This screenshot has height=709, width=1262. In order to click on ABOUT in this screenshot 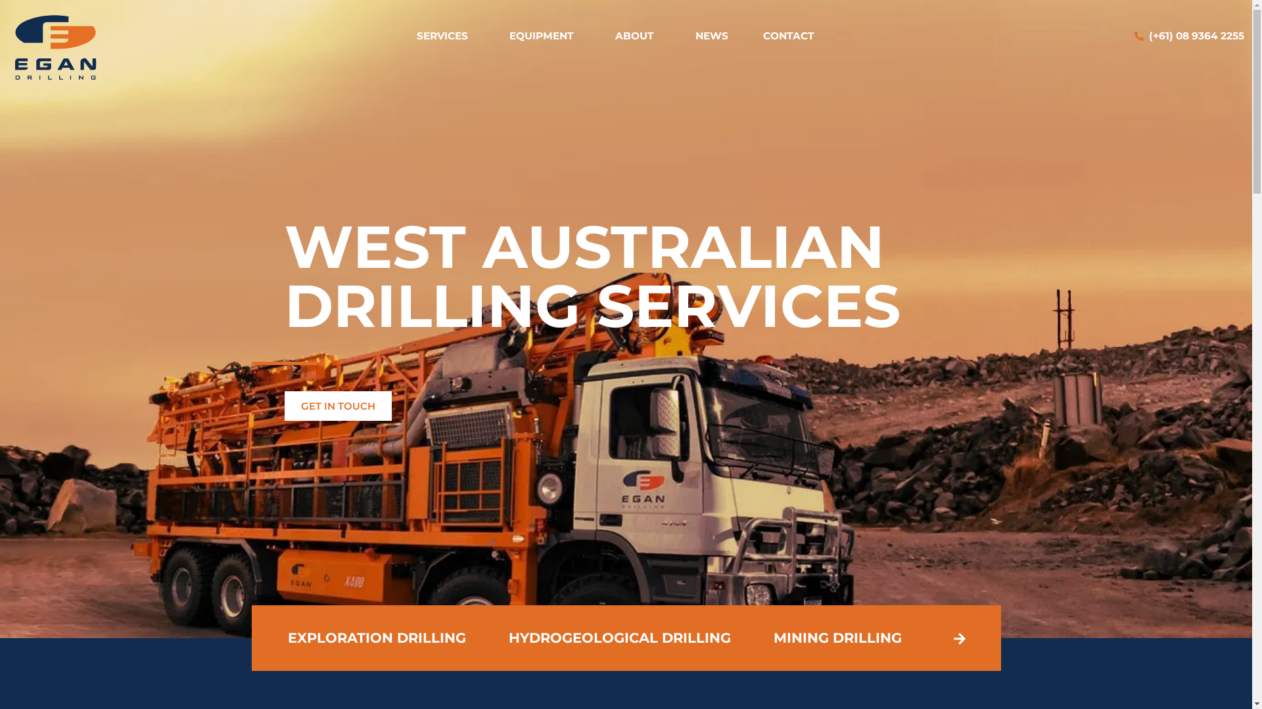, I will do `click(638, 35)`.